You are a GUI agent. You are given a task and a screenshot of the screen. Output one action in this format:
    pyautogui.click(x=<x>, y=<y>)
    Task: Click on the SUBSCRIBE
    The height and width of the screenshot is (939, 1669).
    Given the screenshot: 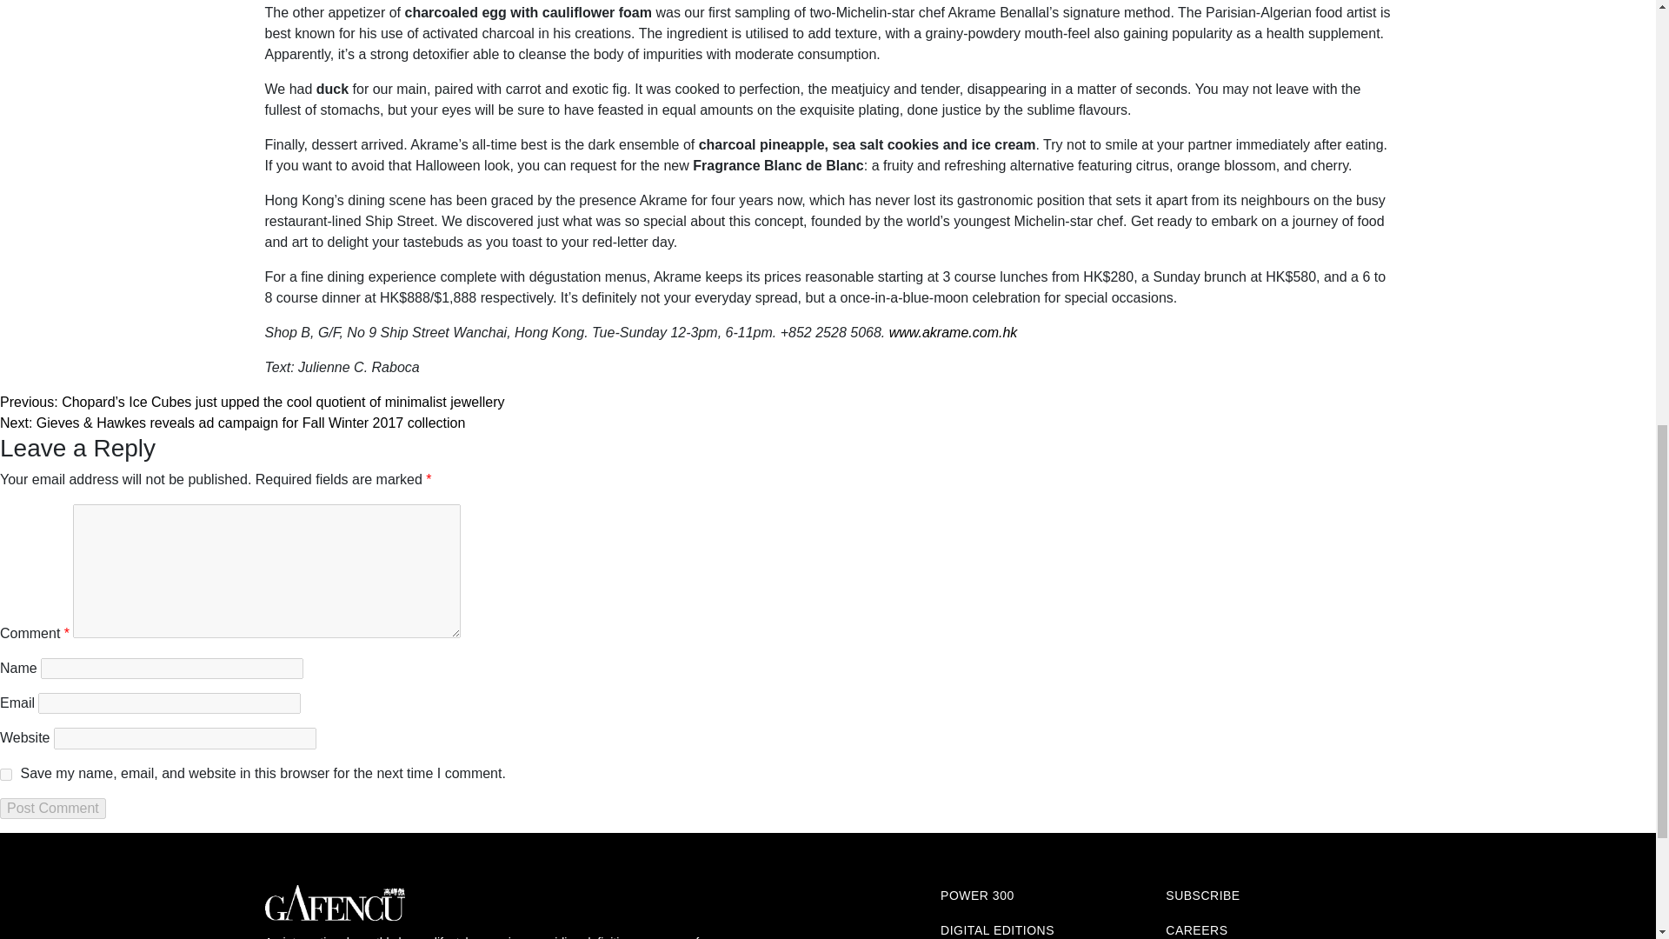 What is the action you would take?
    pyautogui.click(x=1202, y=895)
    